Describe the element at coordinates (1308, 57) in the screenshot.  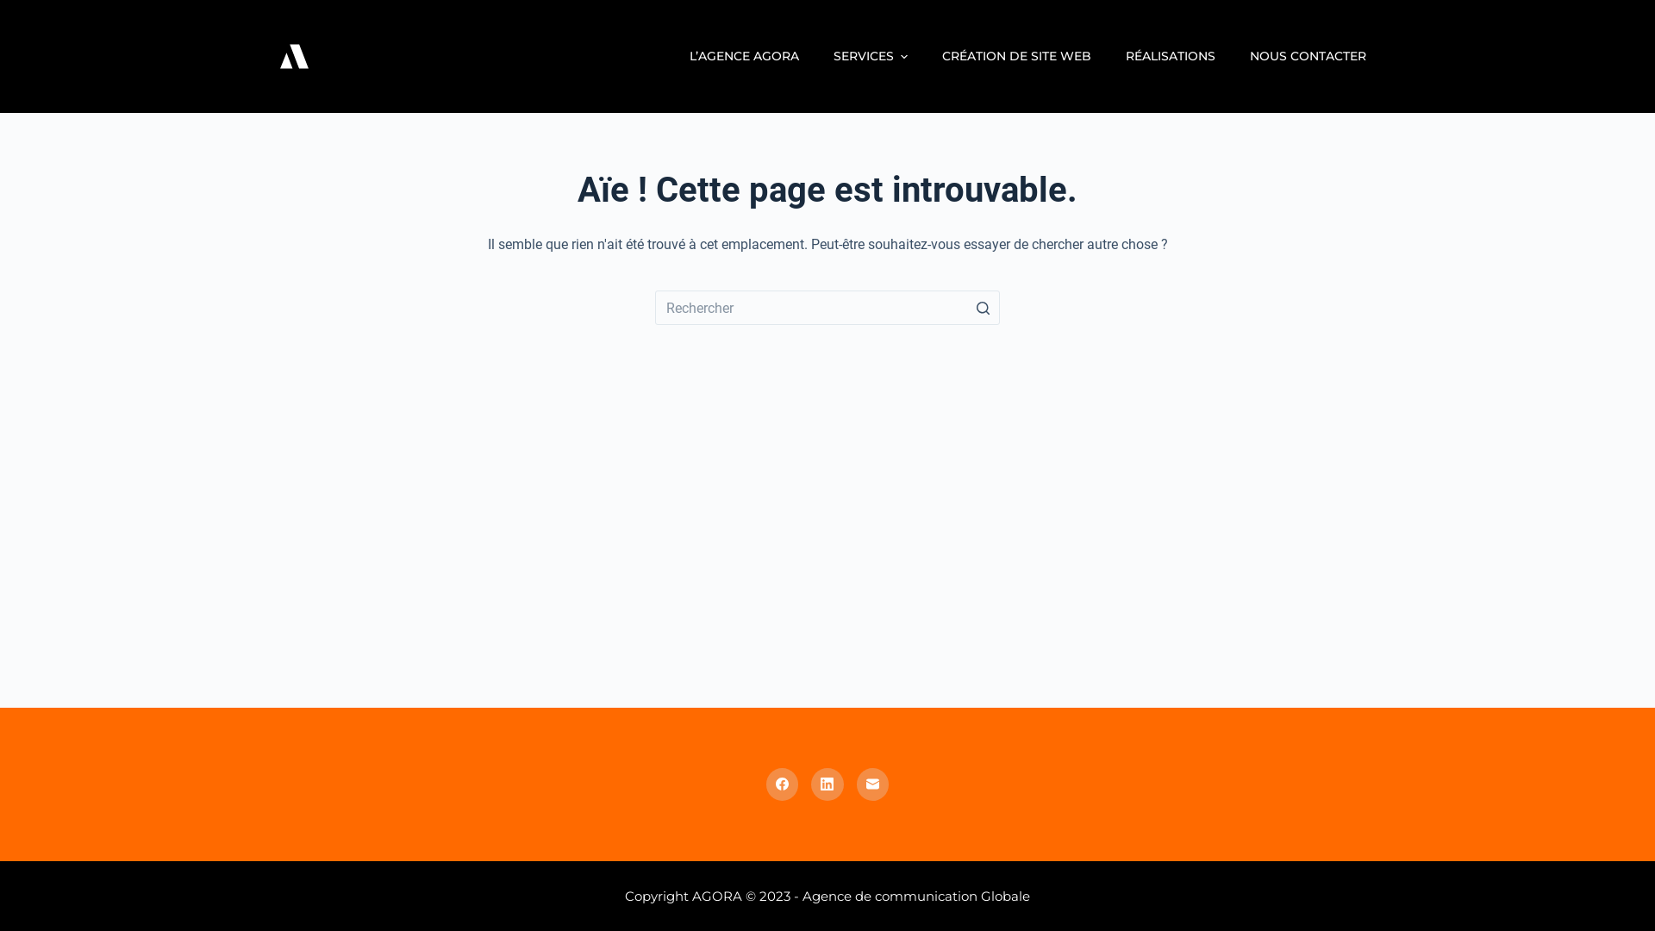
I see `NOUS CONTACTER` at that location.